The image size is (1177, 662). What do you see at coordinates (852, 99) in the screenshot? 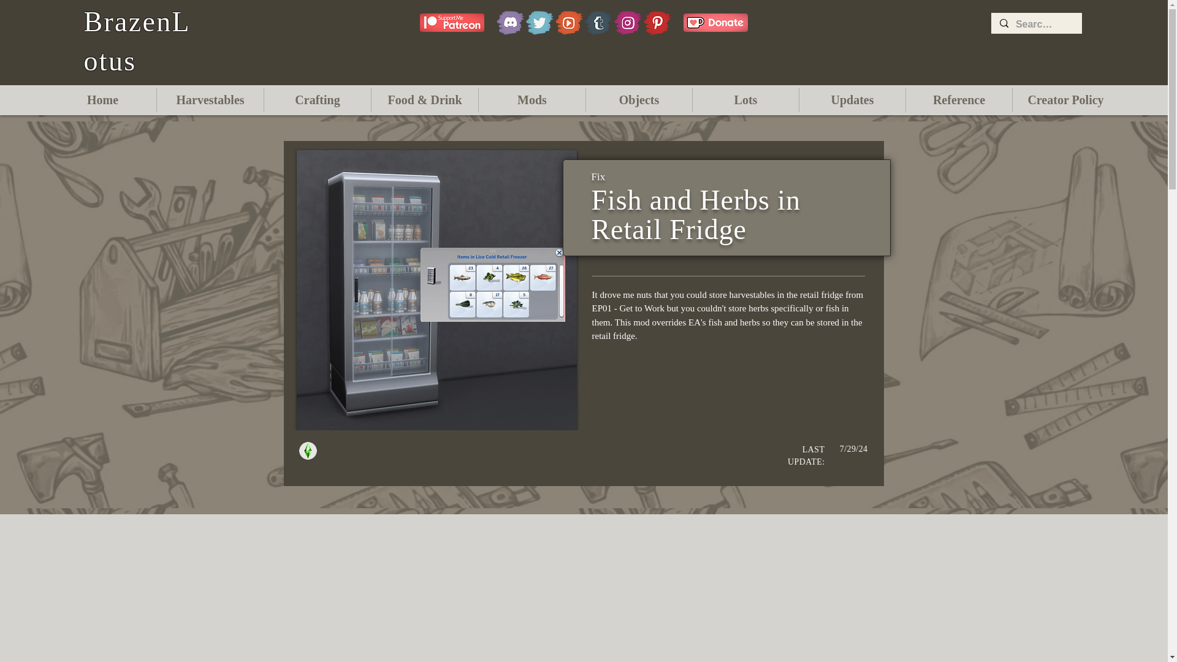
I see `Updates` at bounding box center [852, 99].